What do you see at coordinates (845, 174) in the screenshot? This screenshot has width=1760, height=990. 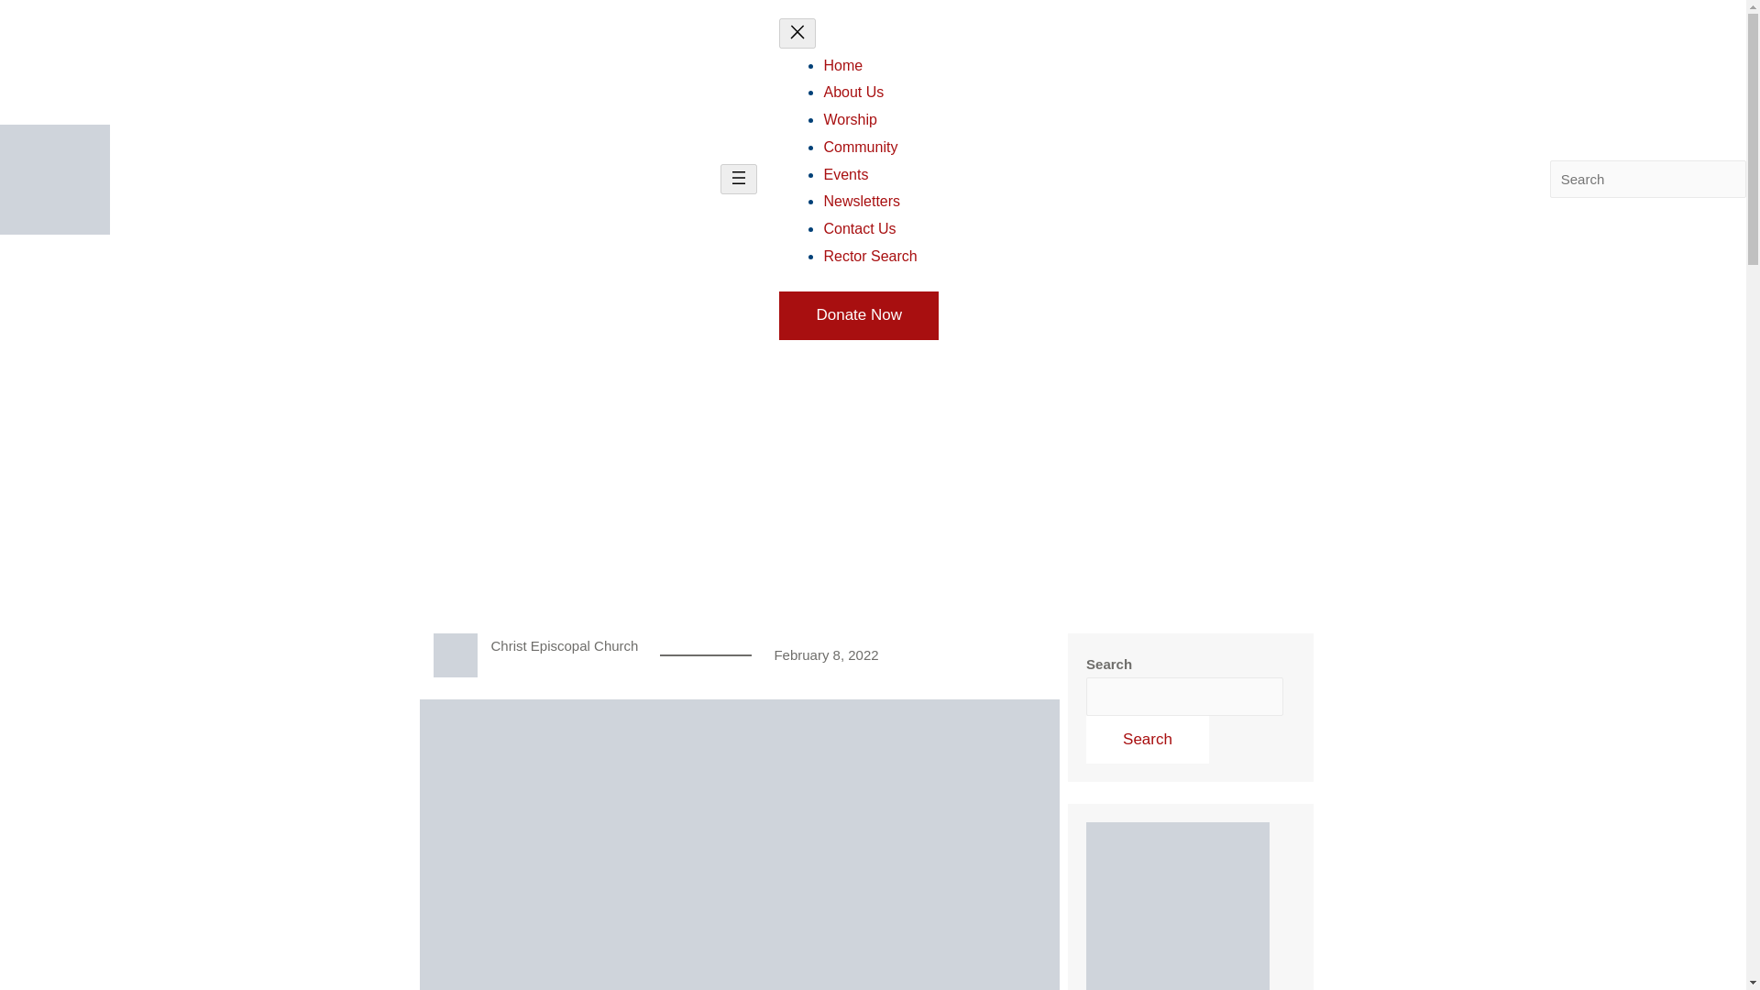 I see `Events` at bounding box center [845, 174].